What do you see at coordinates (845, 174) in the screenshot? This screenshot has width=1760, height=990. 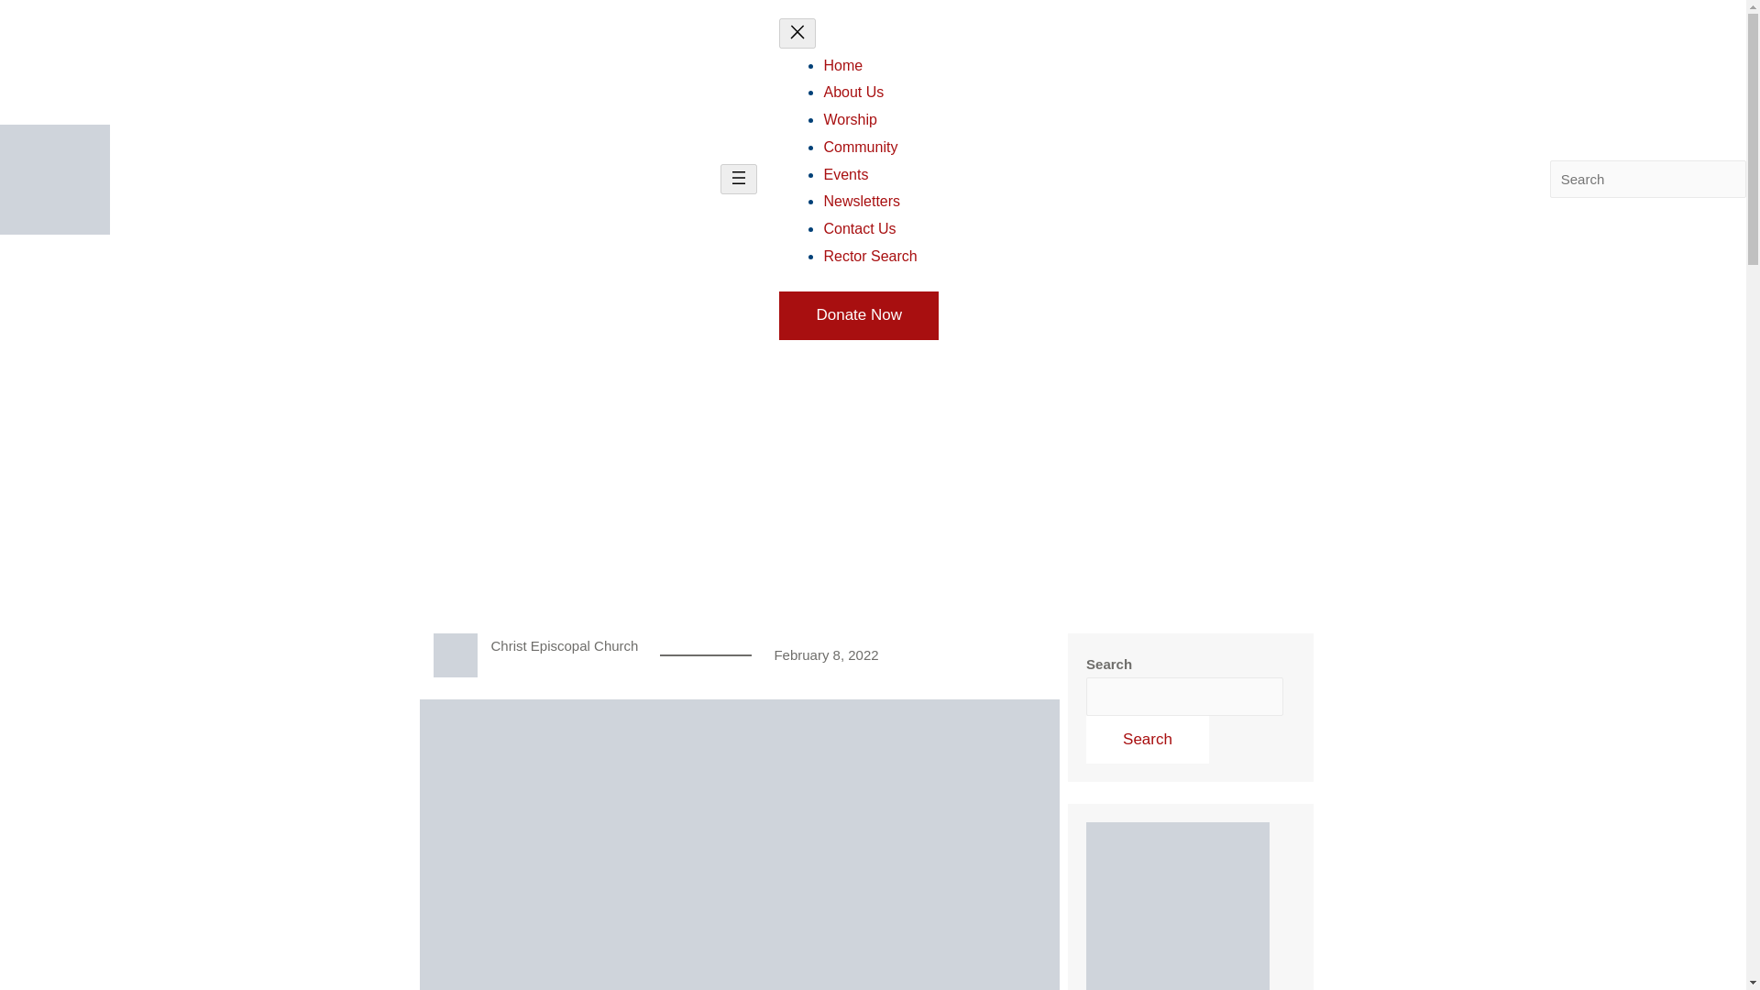 I see `Events` at bounding box center [845, 174].